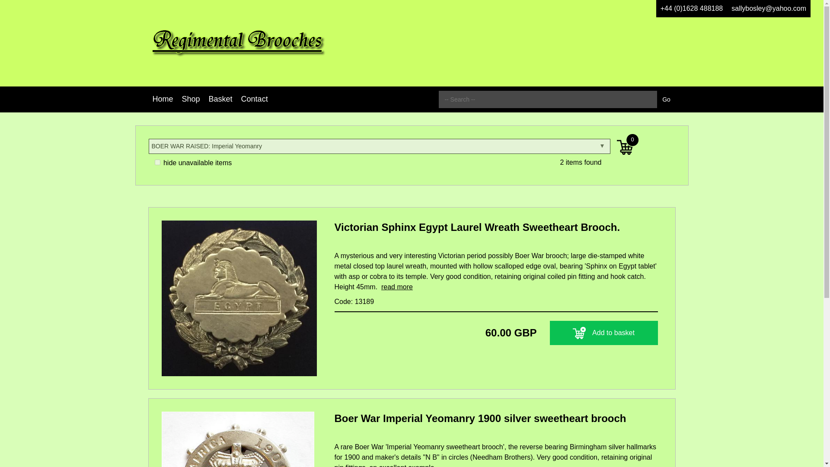 The width and height of the screenshot is (830, 467). I want to click on Home, so click(163, 99).